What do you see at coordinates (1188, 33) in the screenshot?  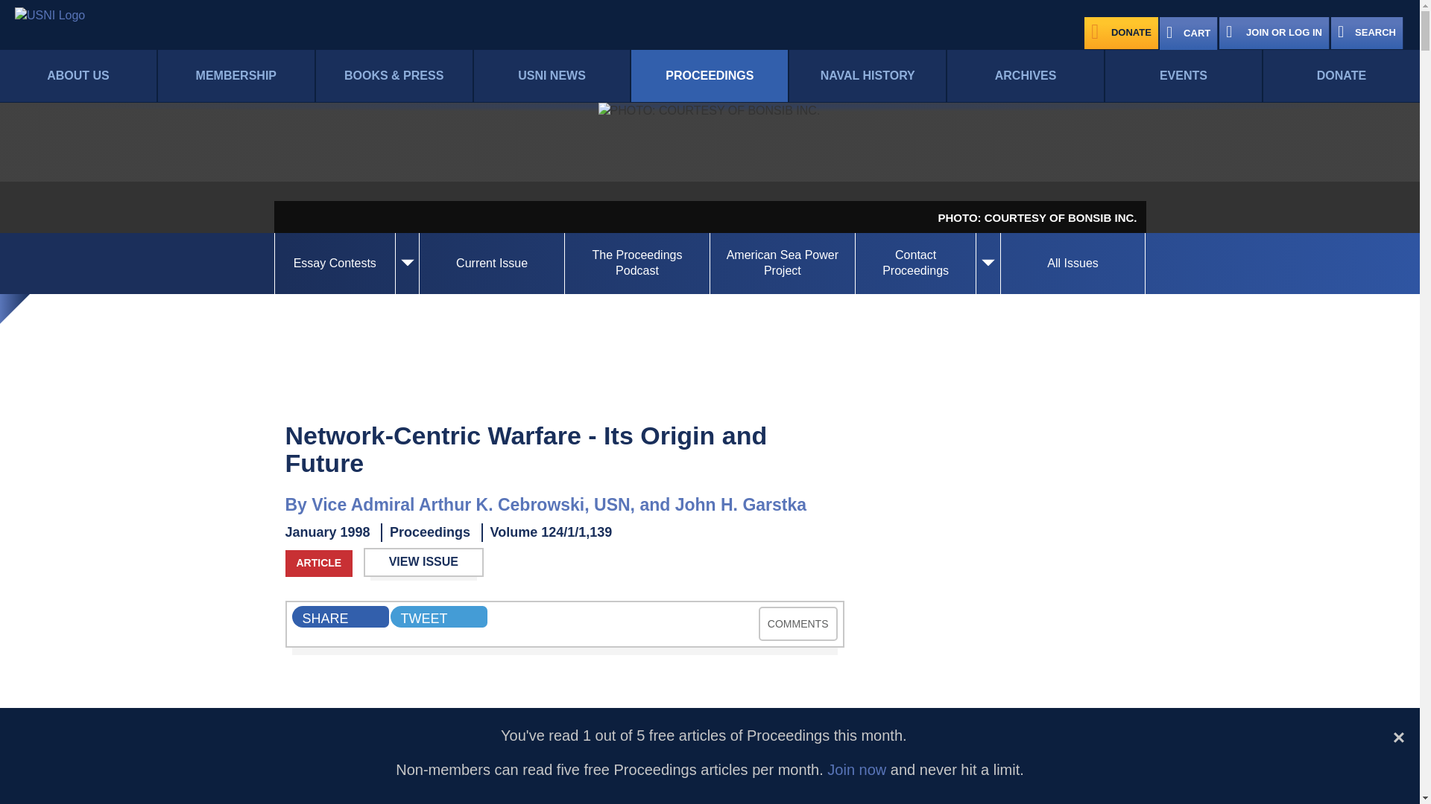 I see `CART` at bounding box center [1188, 33].